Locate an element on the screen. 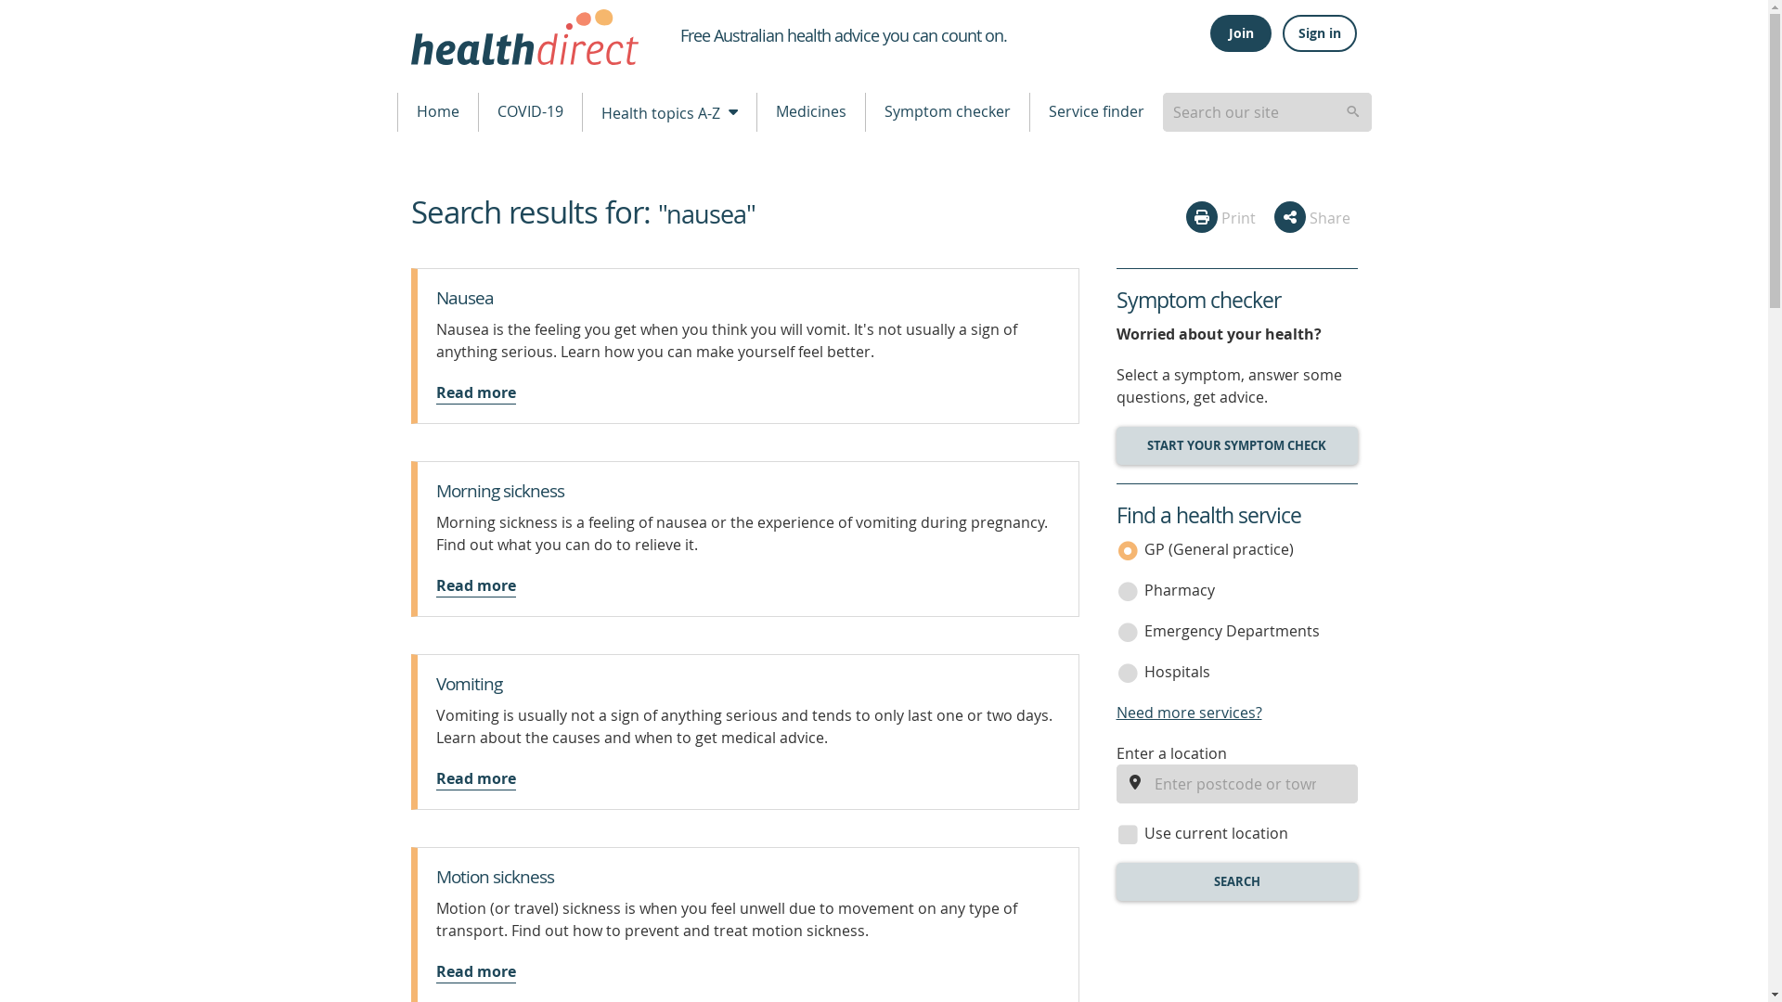  Check symptoms is located at coordinates (1235, 445).